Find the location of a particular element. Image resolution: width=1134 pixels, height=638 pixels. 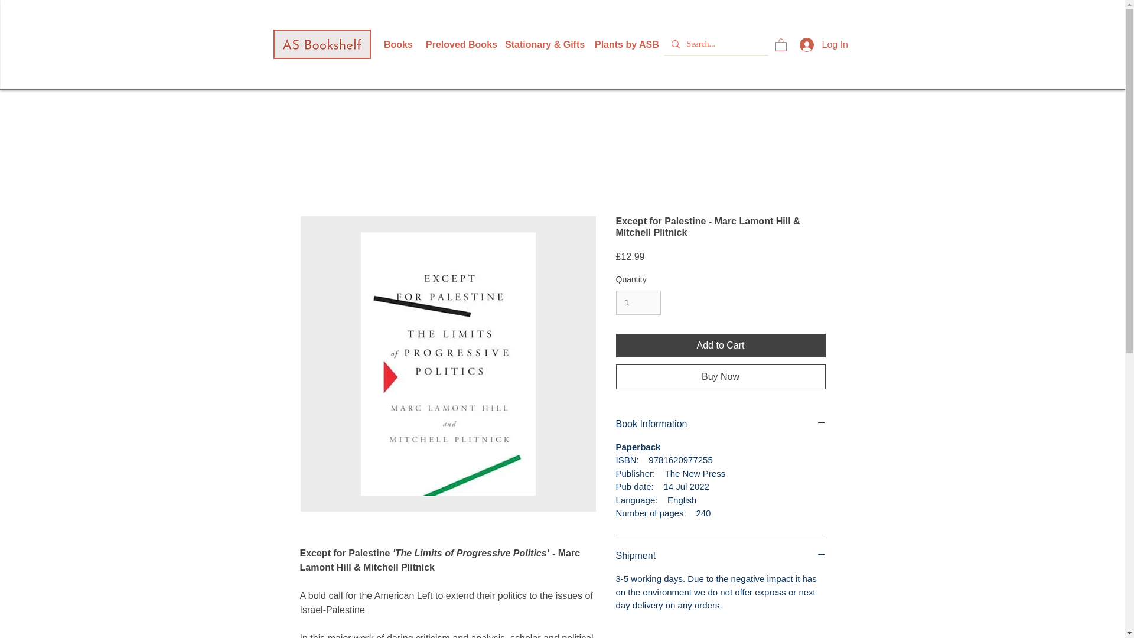

Plants by ASB is located at coordinates (623, 44).